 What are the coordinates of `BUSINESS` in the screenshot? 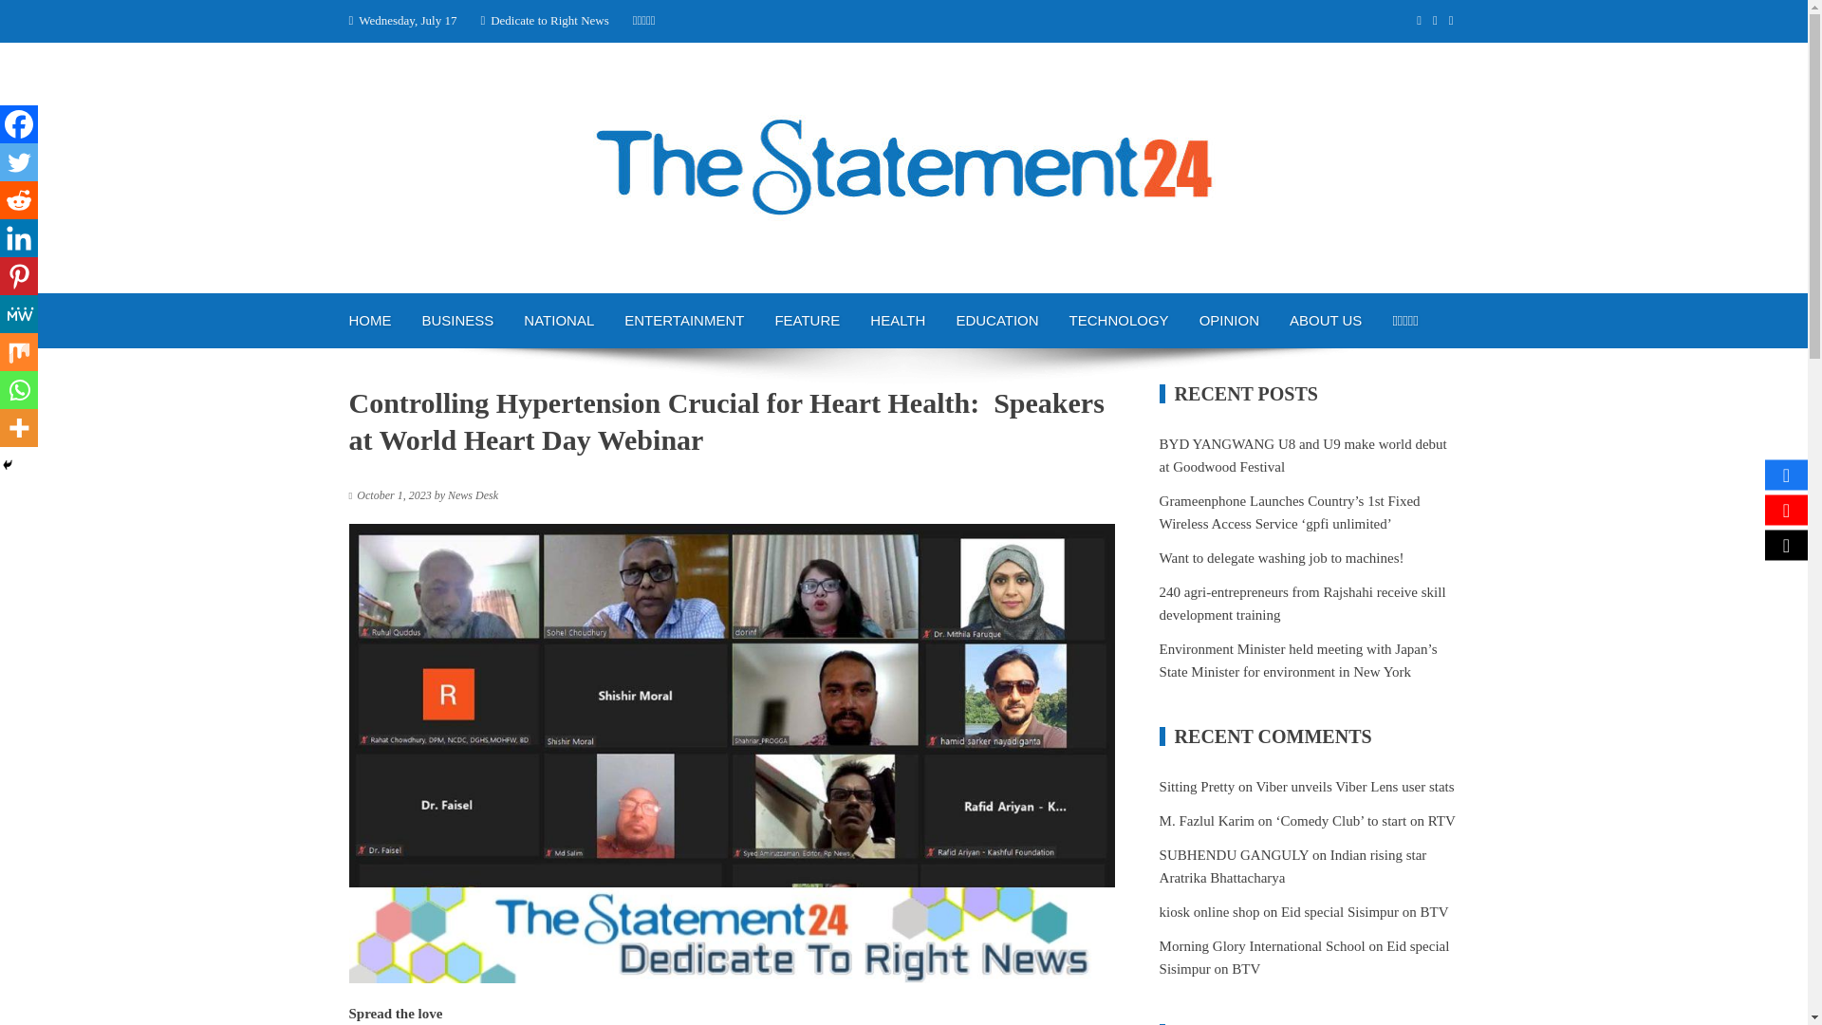 It's located at (457, 321).